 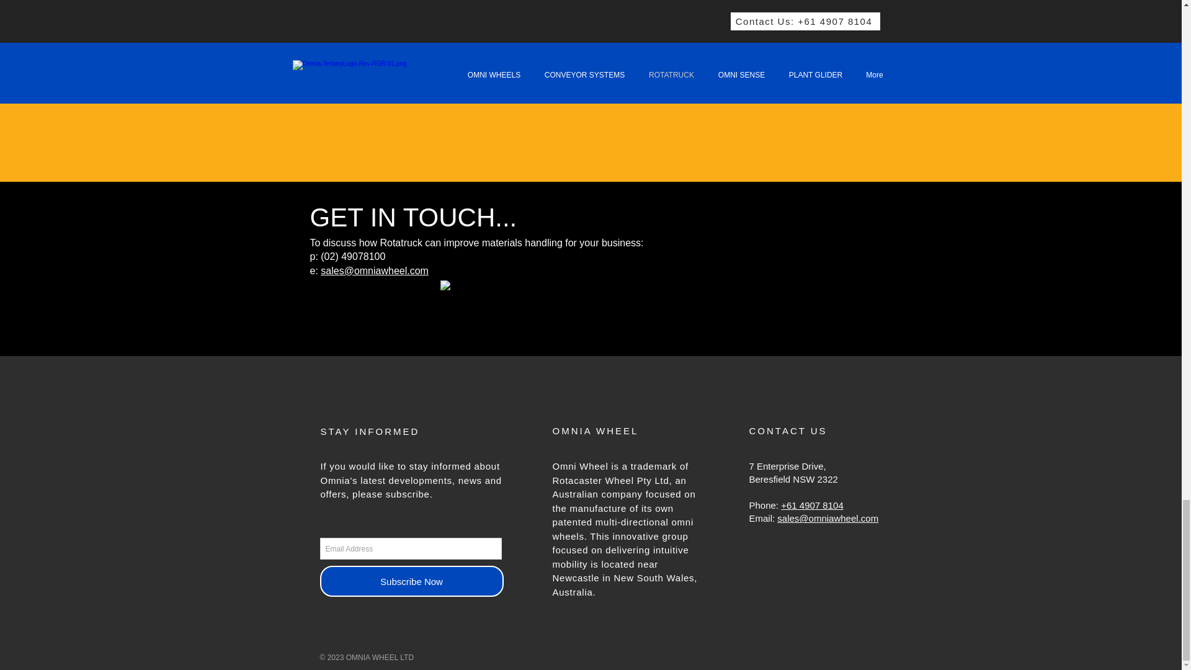 What do you see at coordinates (763, 518) in the screenshot?
I see `Email:` at bounding box center [763, 518].